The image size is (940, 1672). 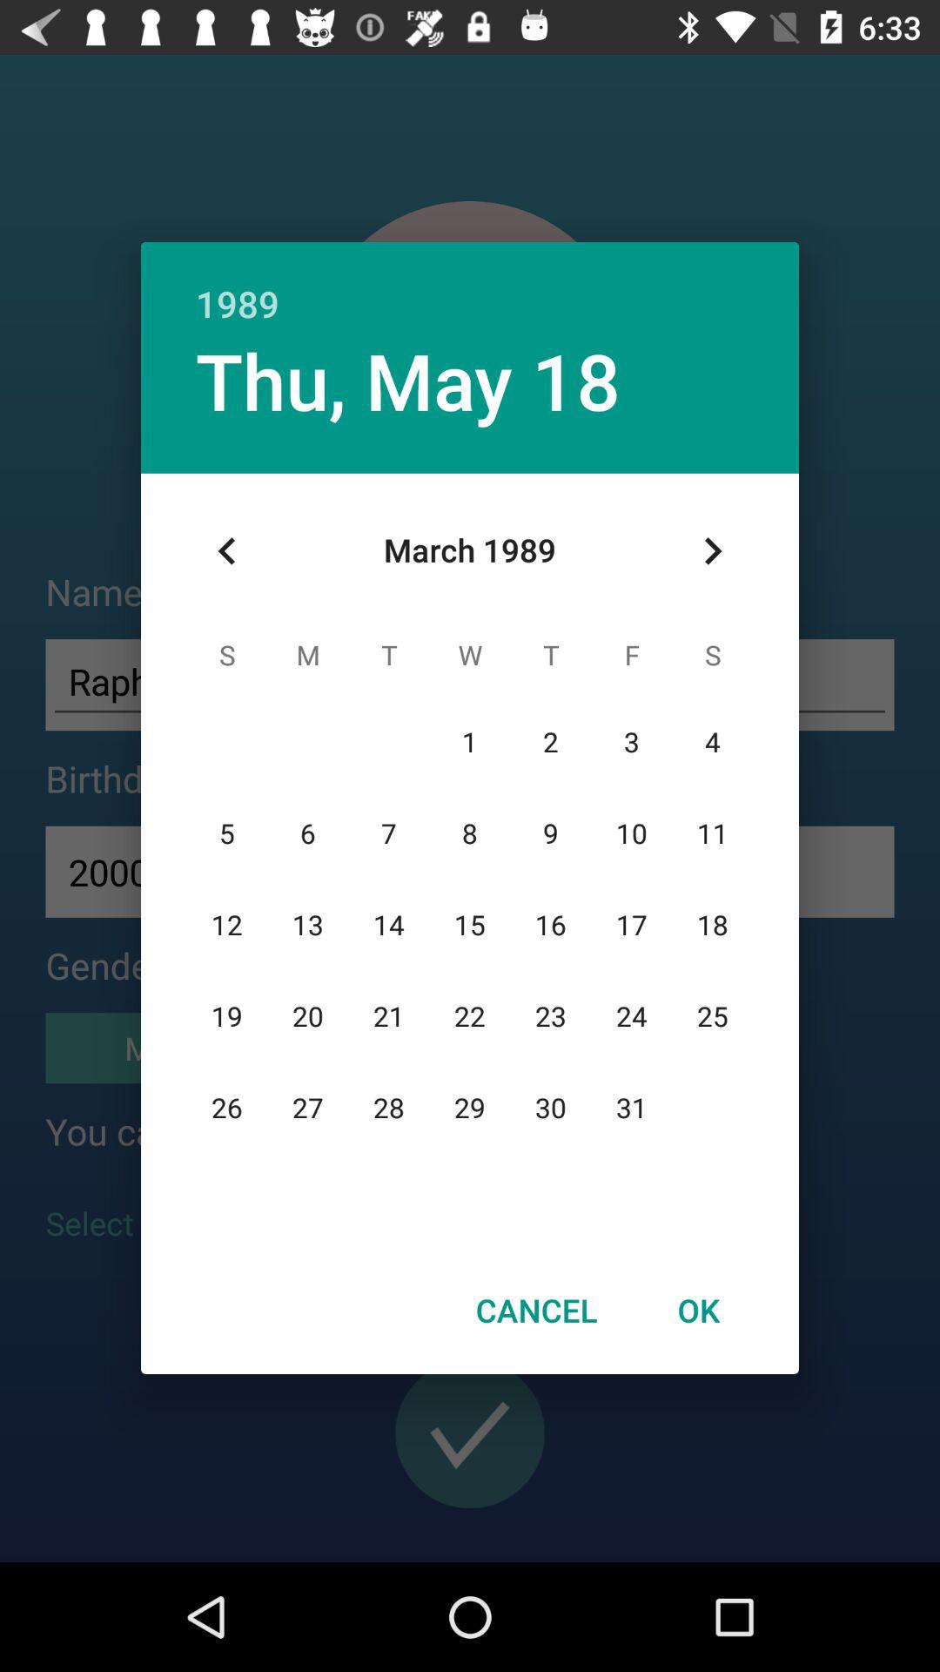 What do you see at coordinates (698, 1310) in the screenshot?
I see `open the ok at the bottom right corner` at bounding box center [698, 1310].